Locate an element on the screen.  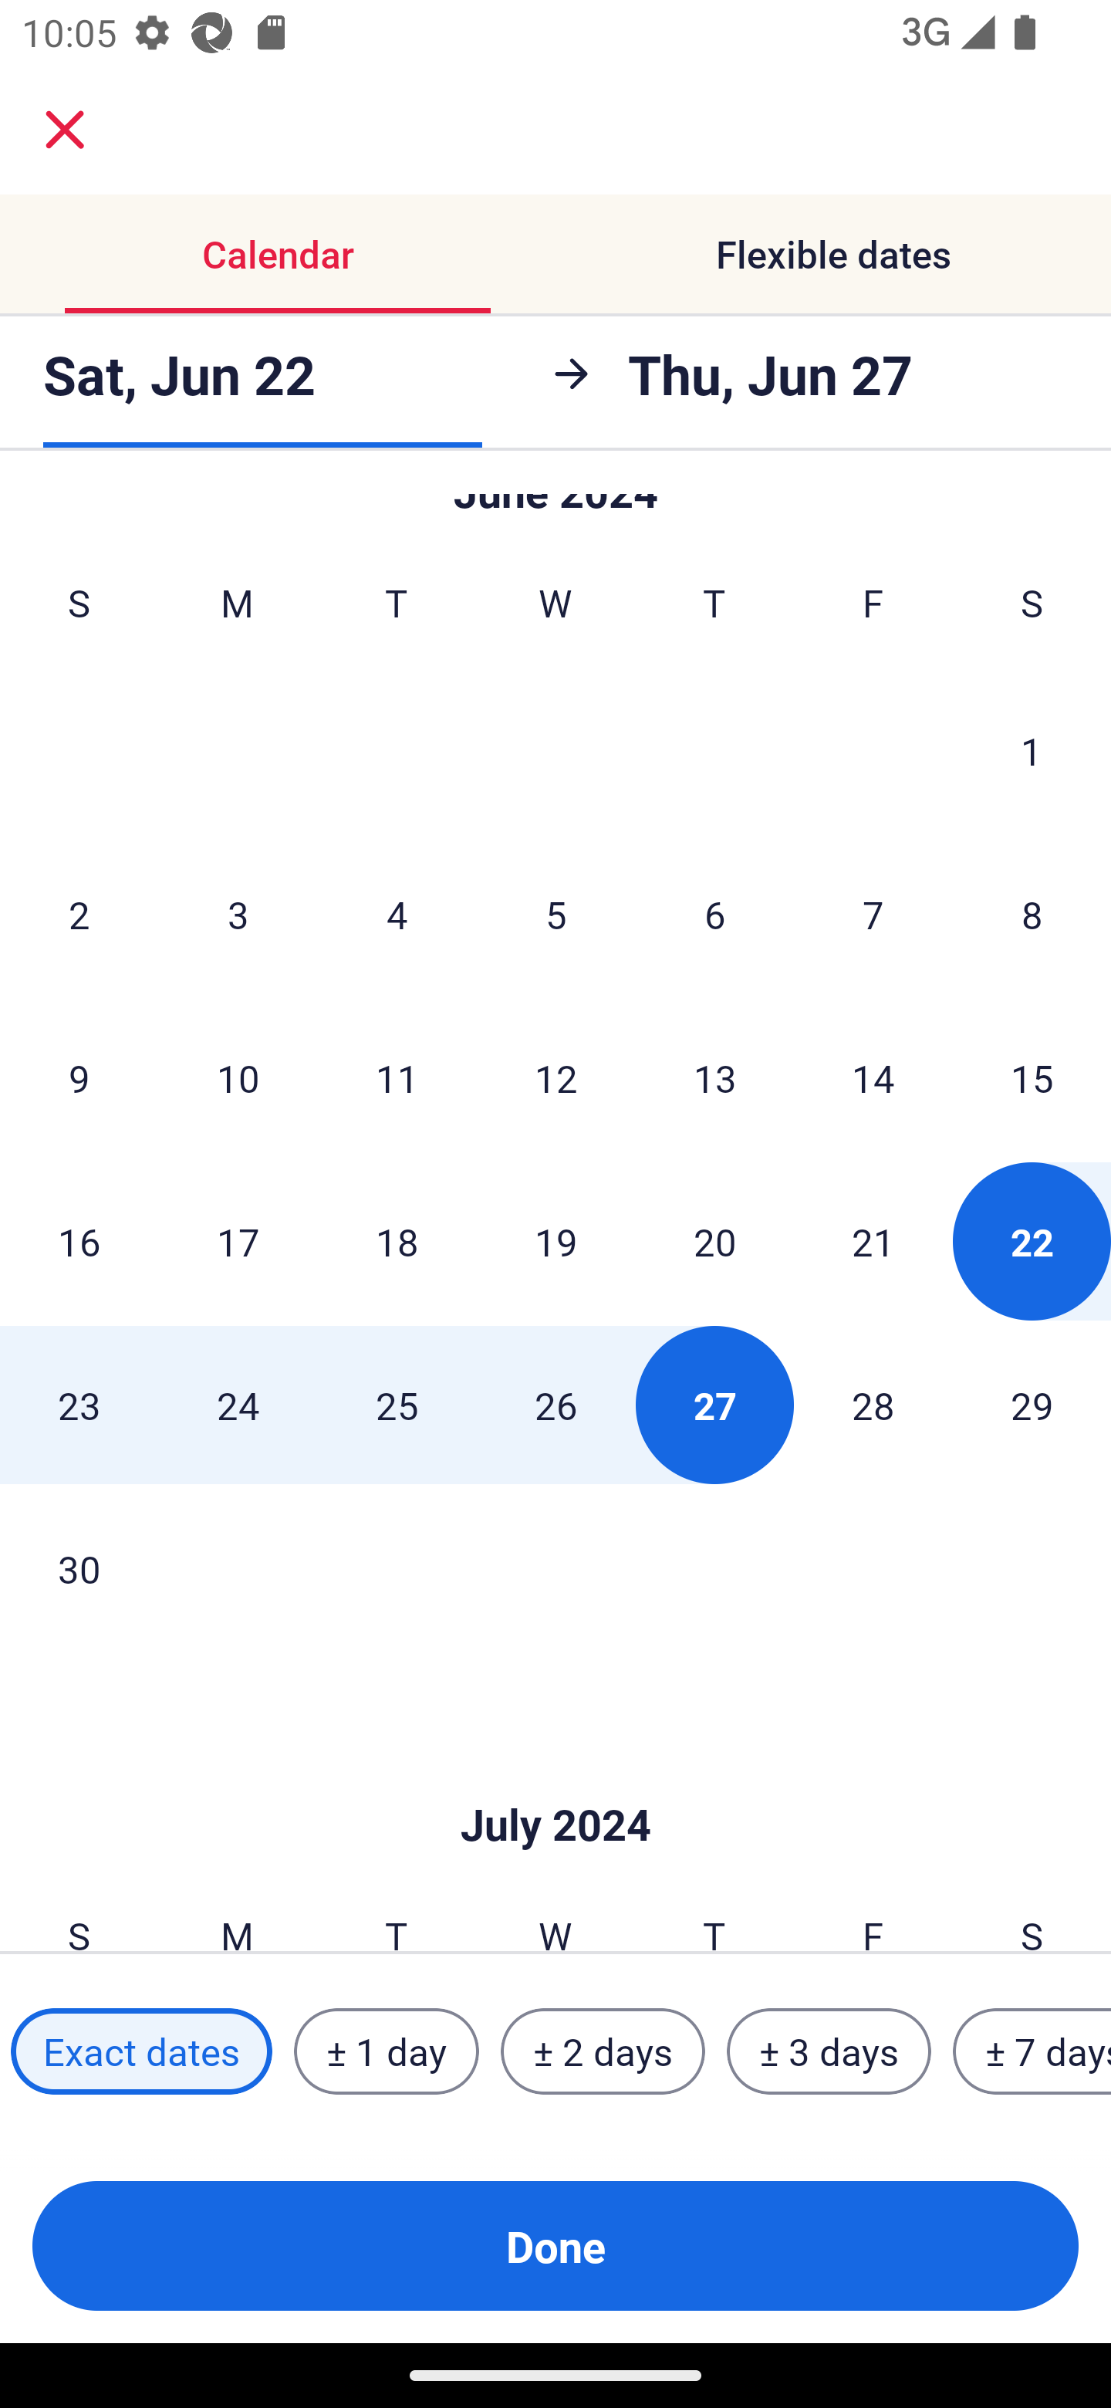
29 Saturday, June 29, 2024 is located at coordinates (1032, 1405).